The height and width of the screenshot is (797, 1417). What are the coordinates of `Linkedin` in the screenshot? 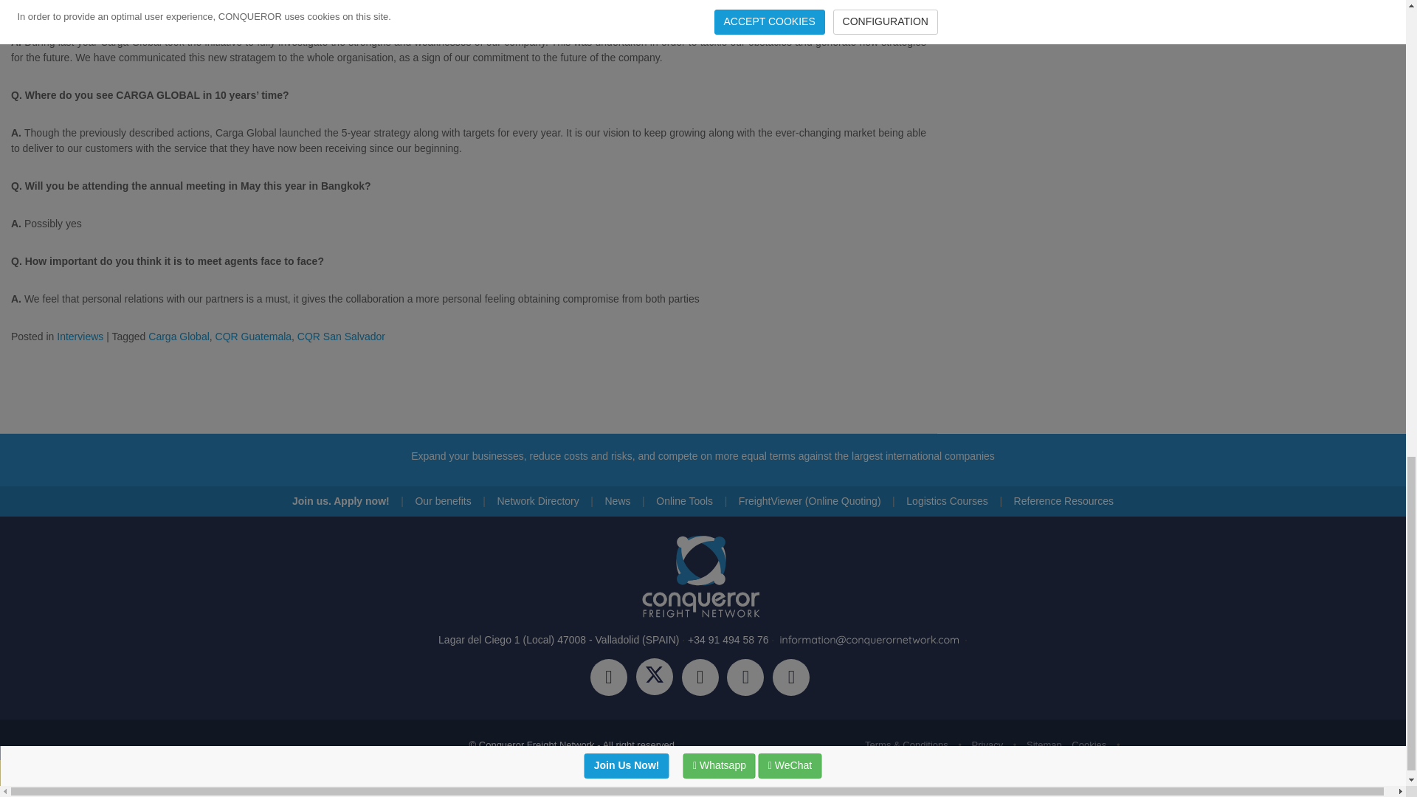 It's located at (749, 679).